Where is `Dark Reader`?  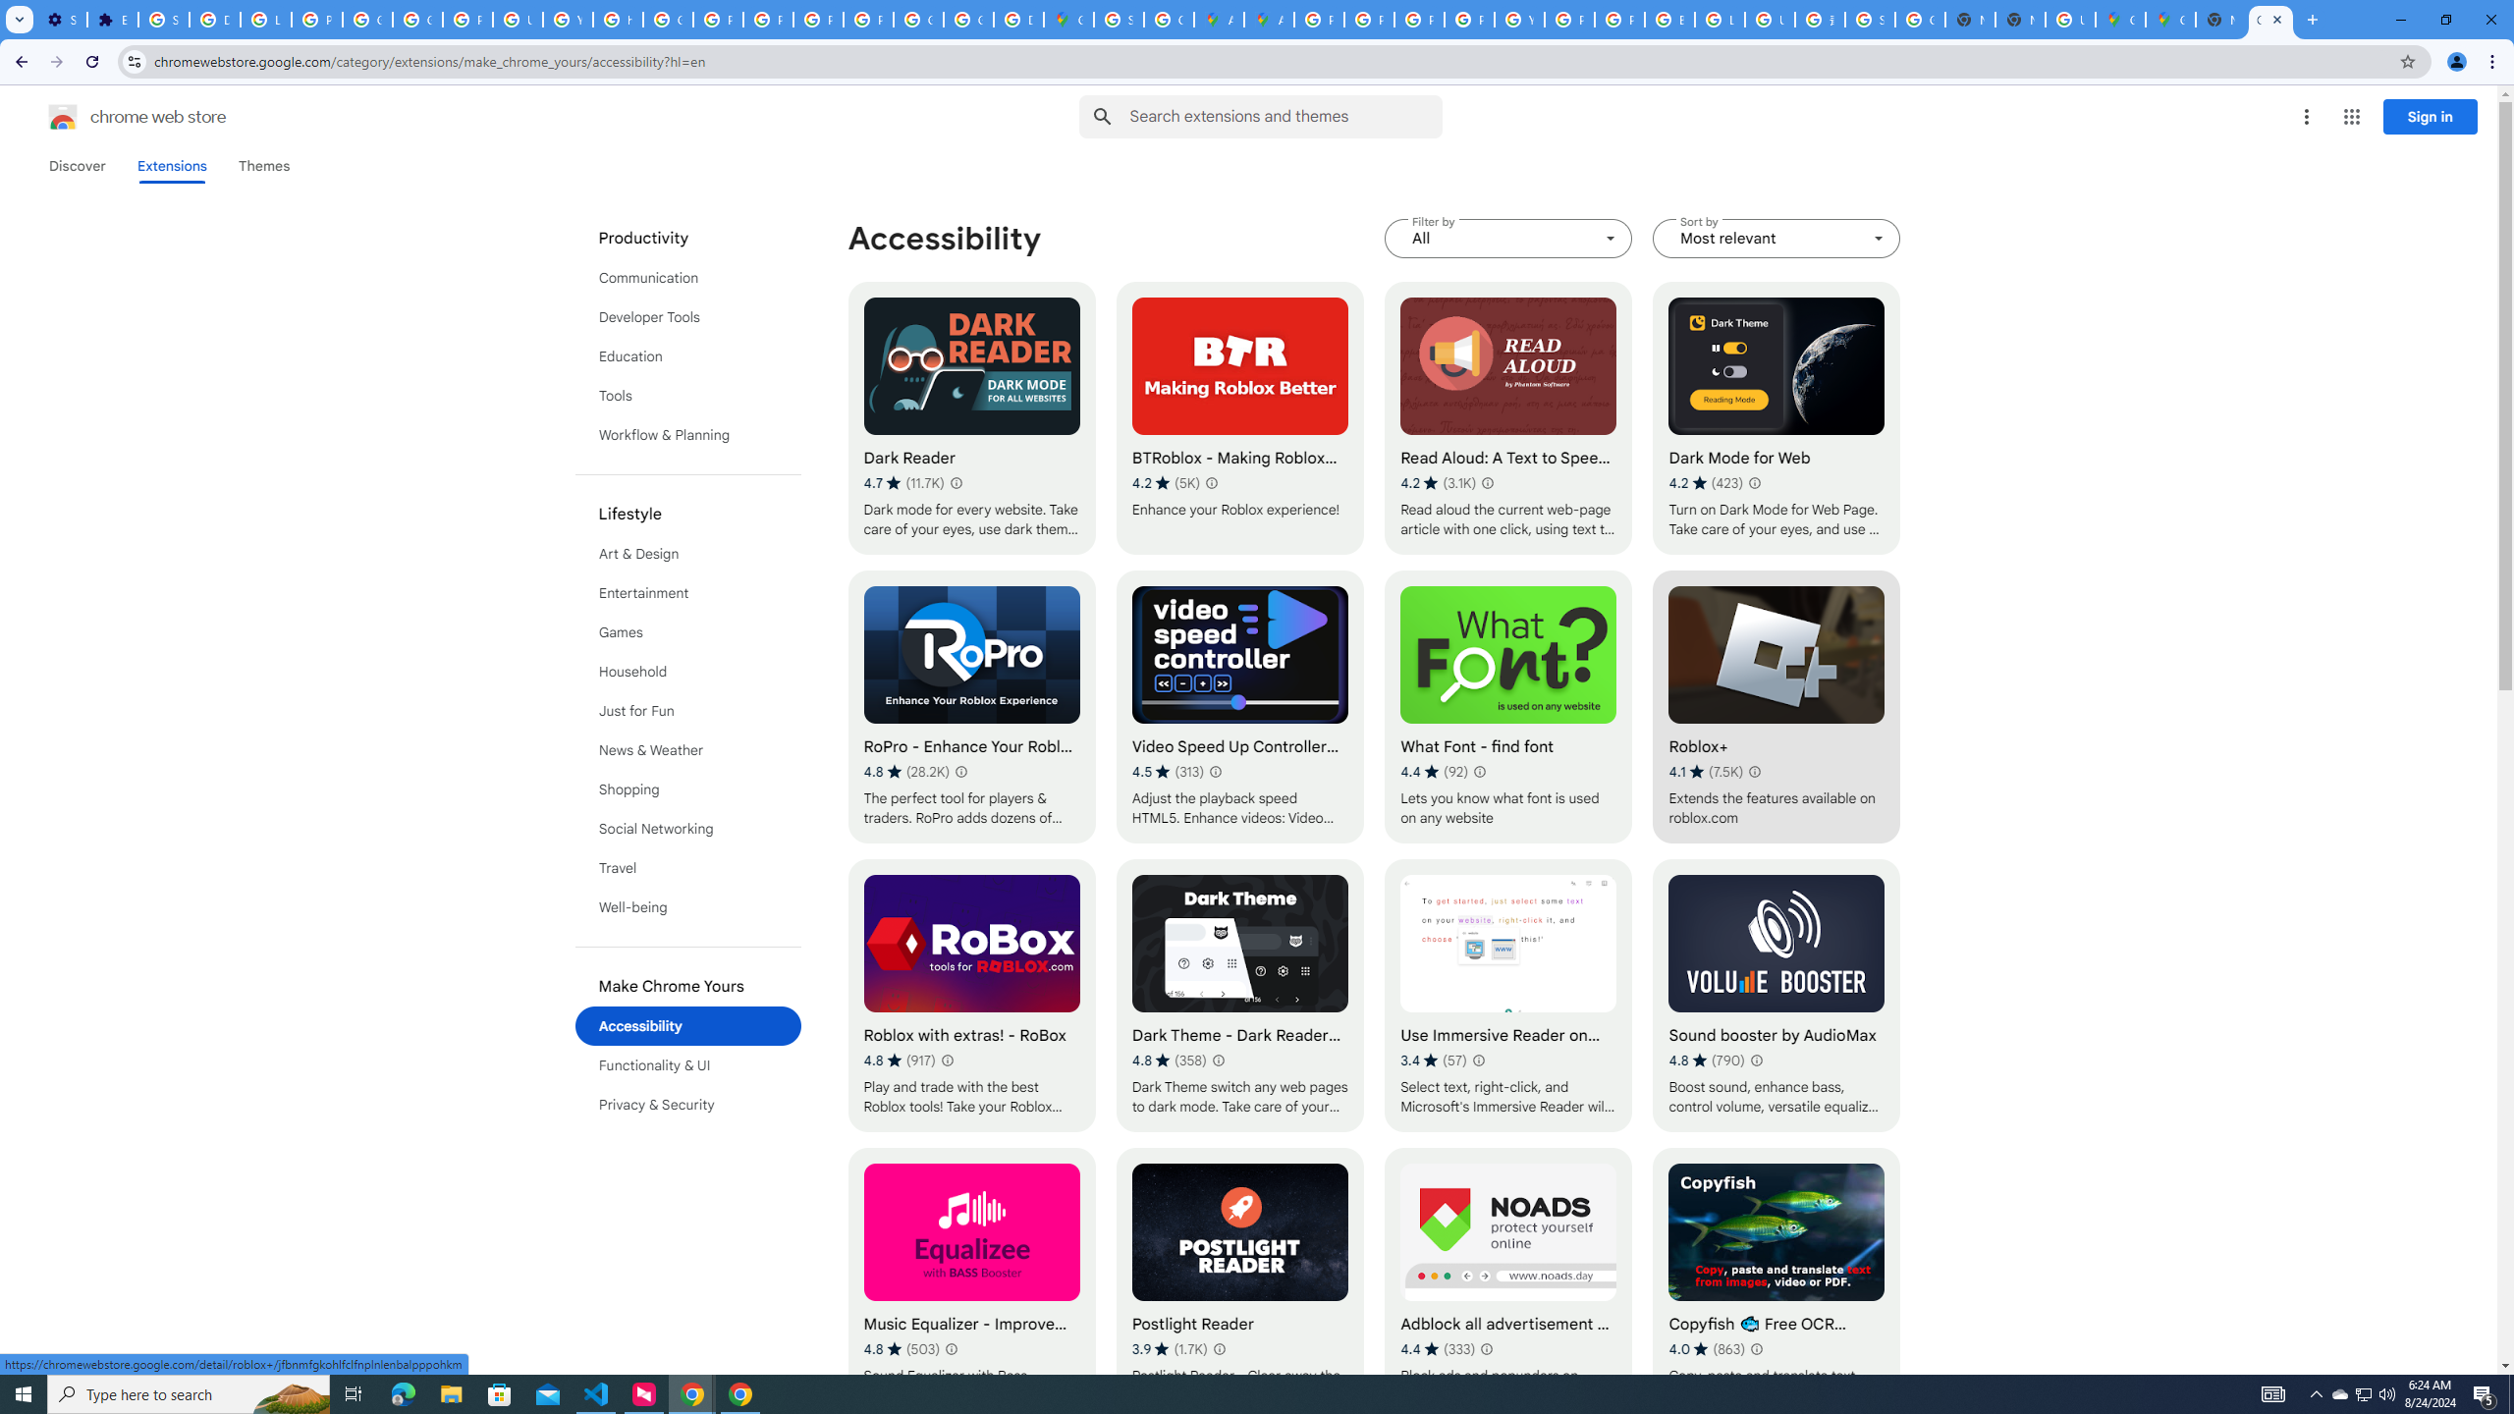 Dark Reader is located at coordinates (971, 417).